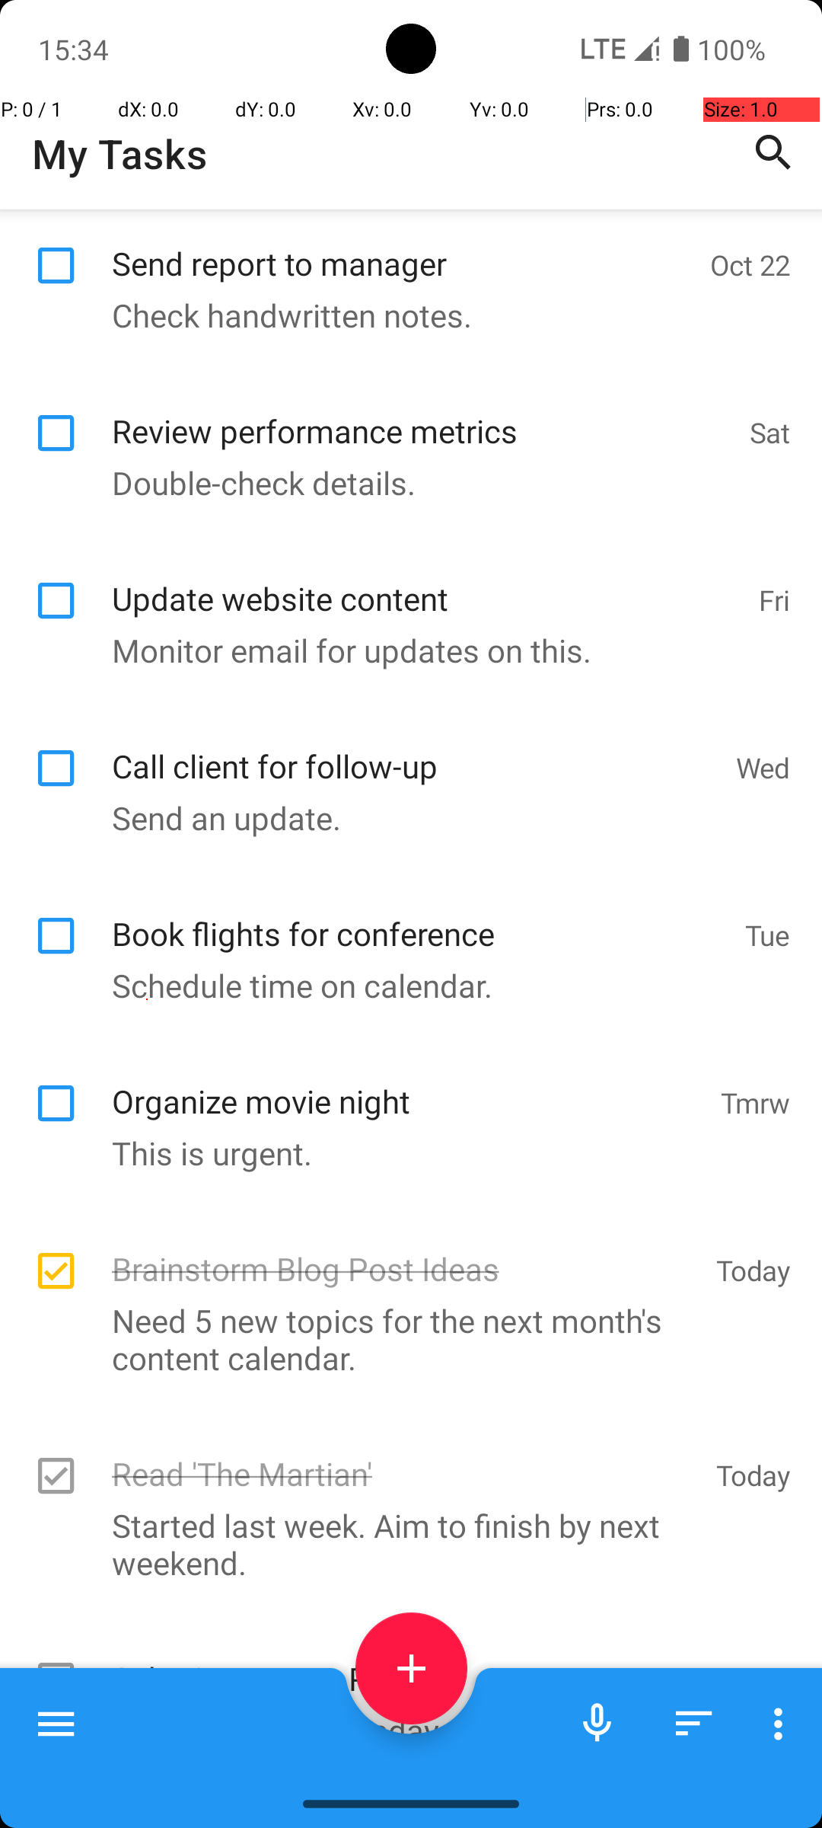 The image size is (822, 1828). I want to click on Book flights for conference, so click(420, 917).